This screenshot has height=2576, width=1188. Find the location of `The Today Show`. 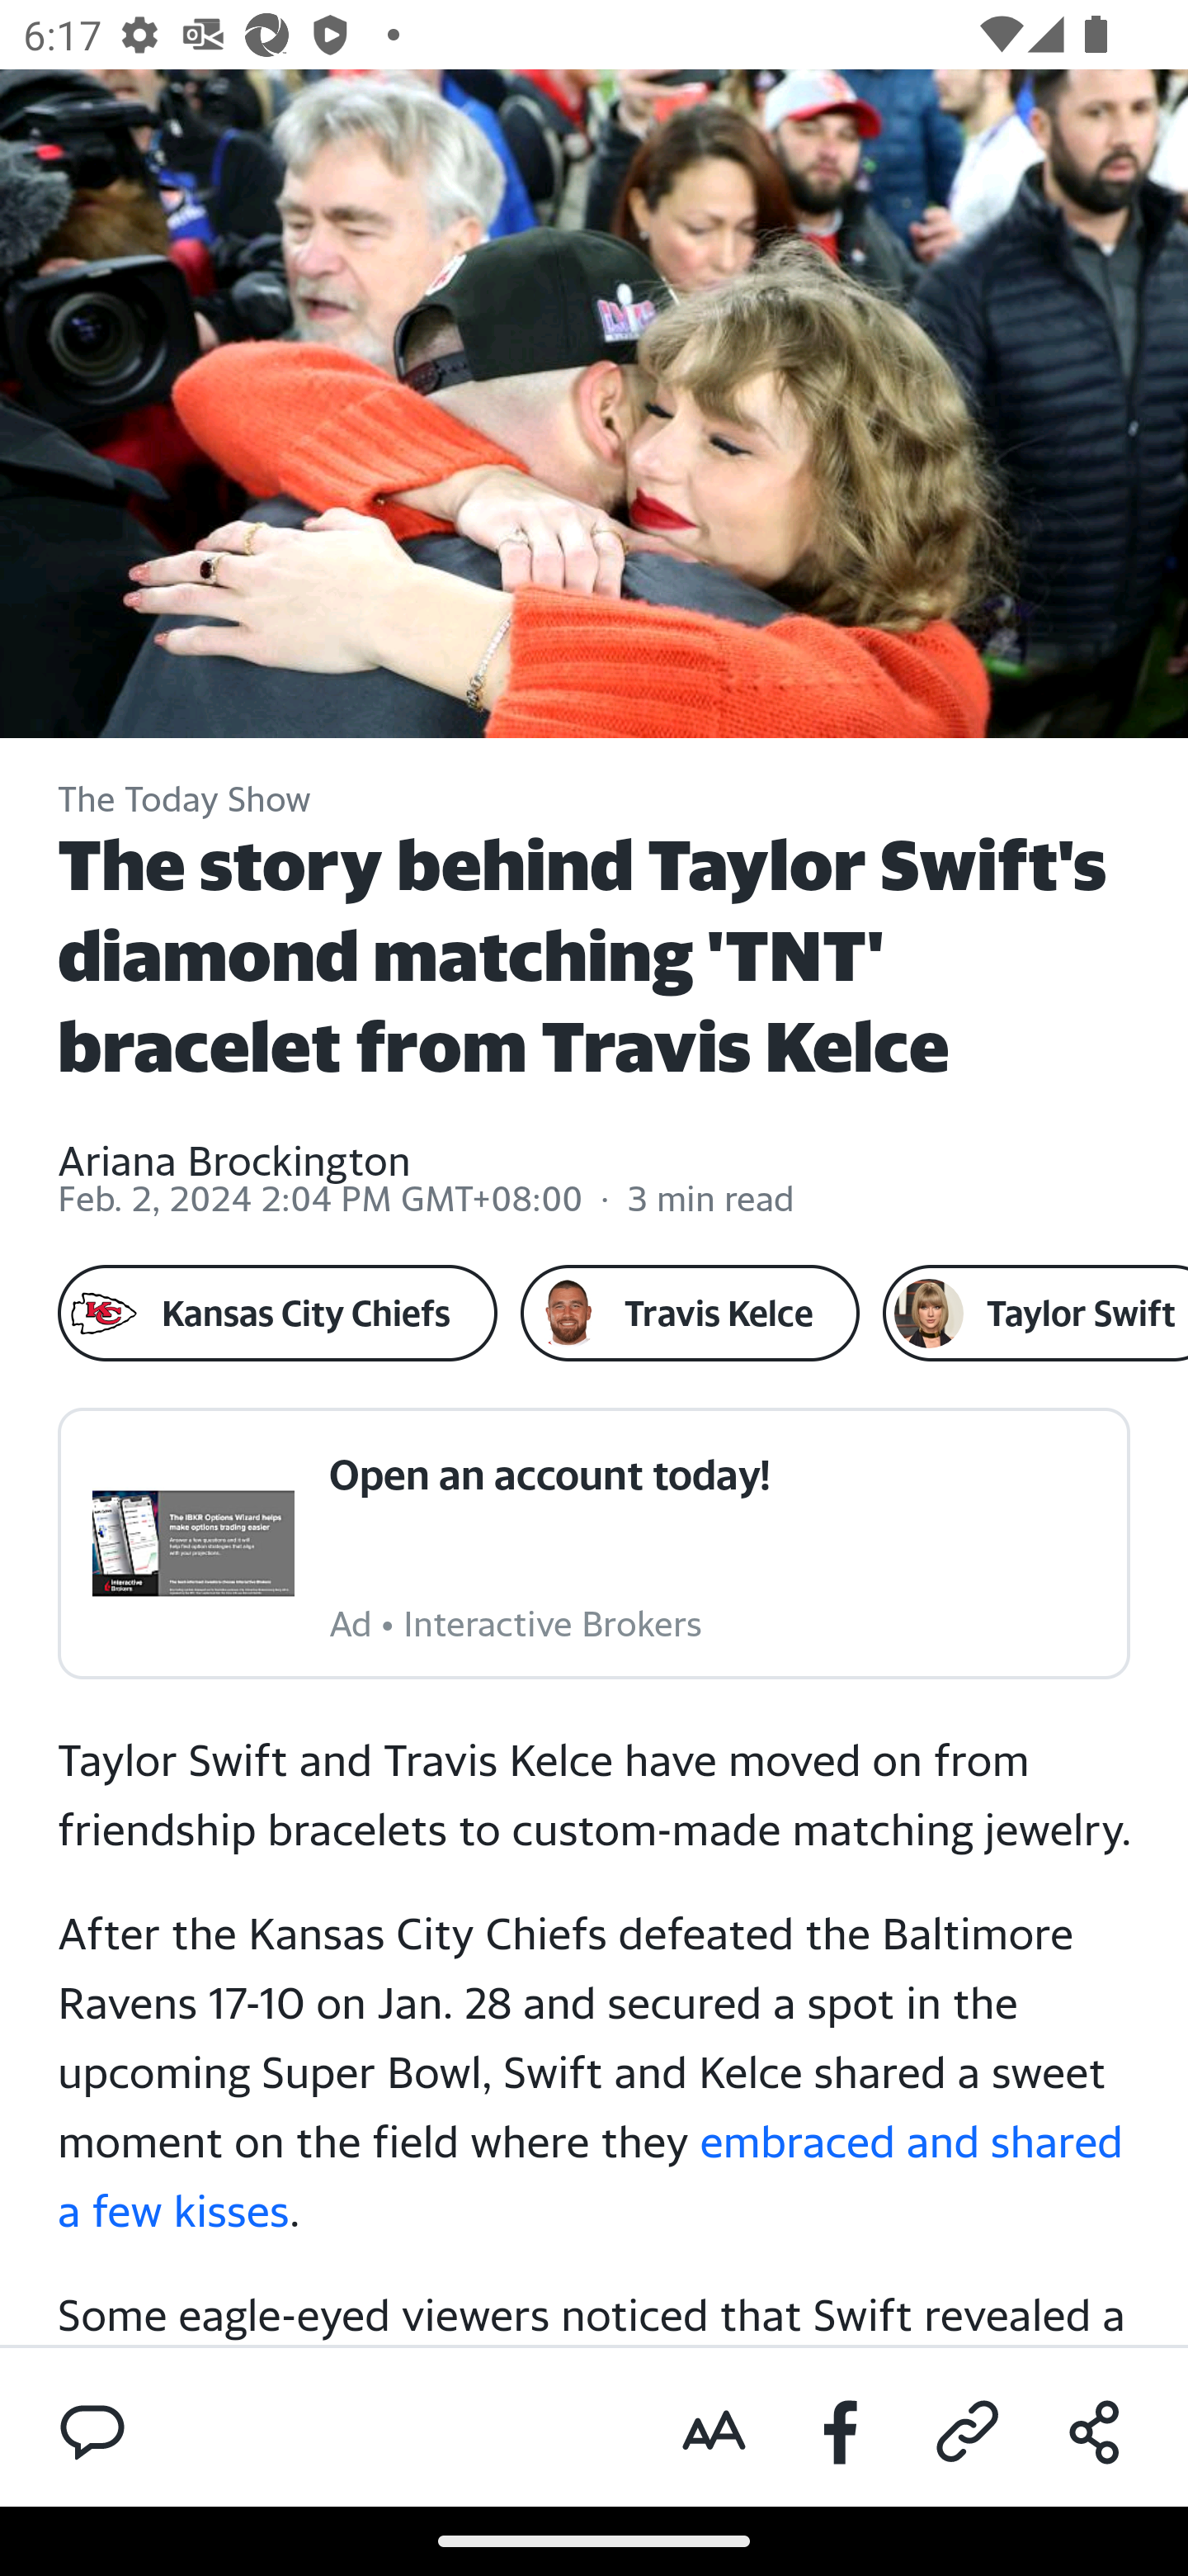

The Today Show is located at coordinates (185, 801).